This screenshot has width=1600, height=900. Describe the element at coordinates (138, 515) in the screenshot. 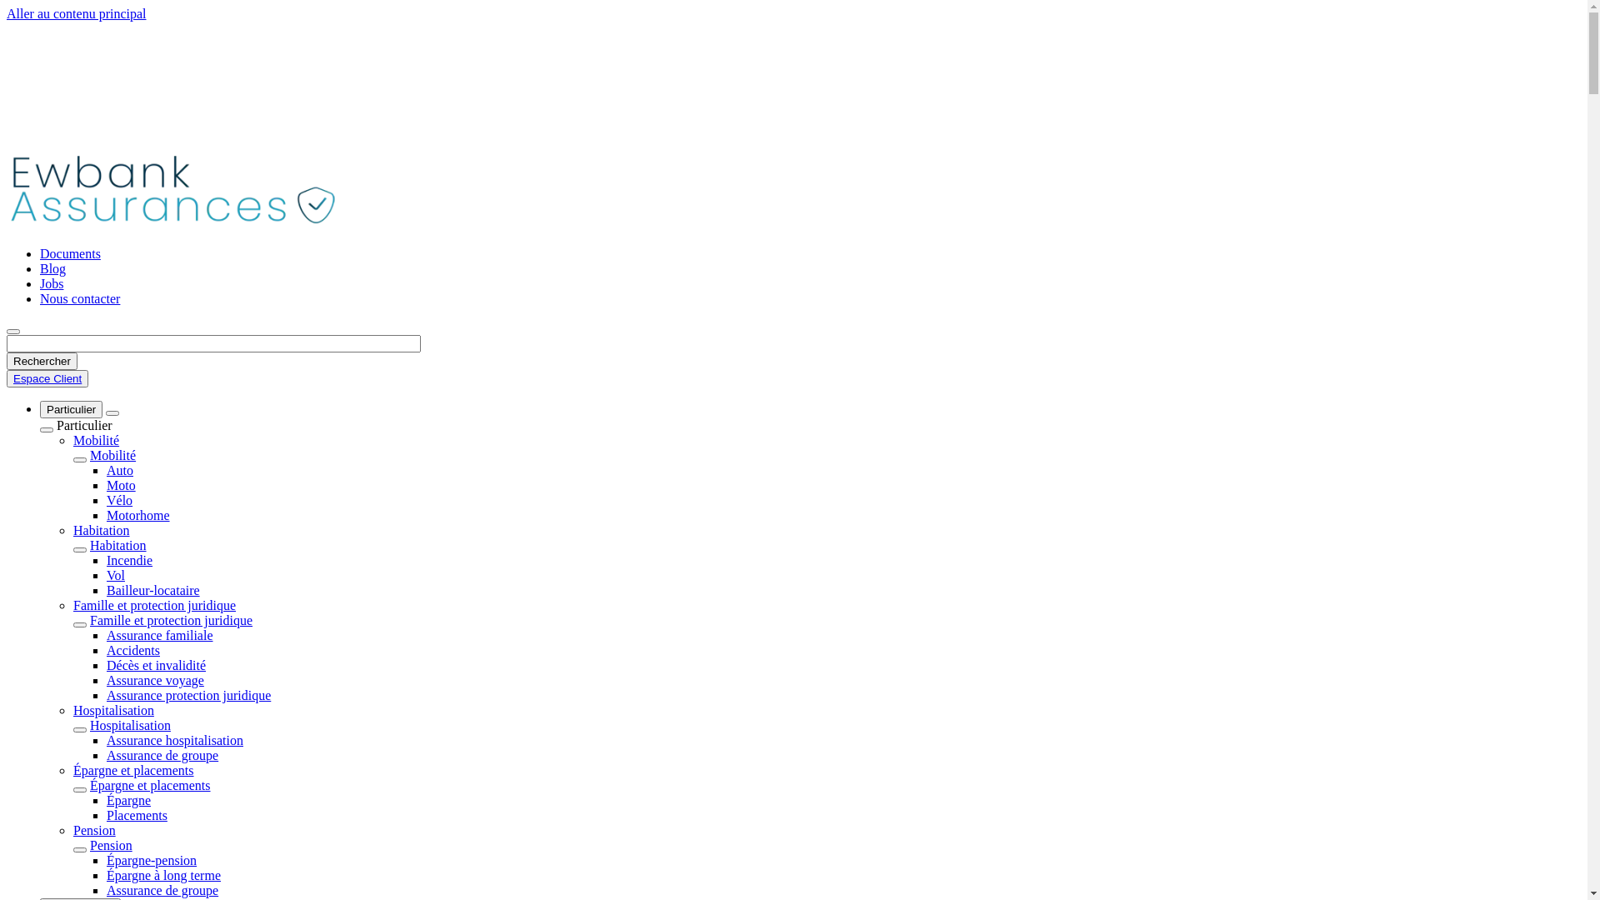

I see `Motorhome` at that location.